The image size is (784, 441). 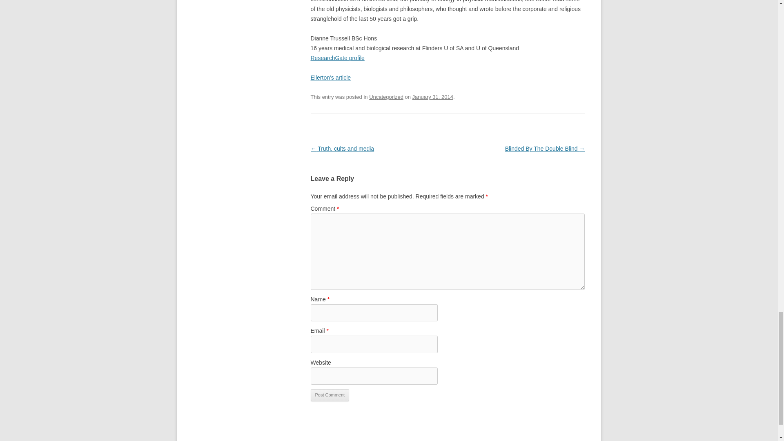 What do you see at coordinates (386, 97) in the screenshot?
I see `Uncategorized` at bounding box center [386, 97].